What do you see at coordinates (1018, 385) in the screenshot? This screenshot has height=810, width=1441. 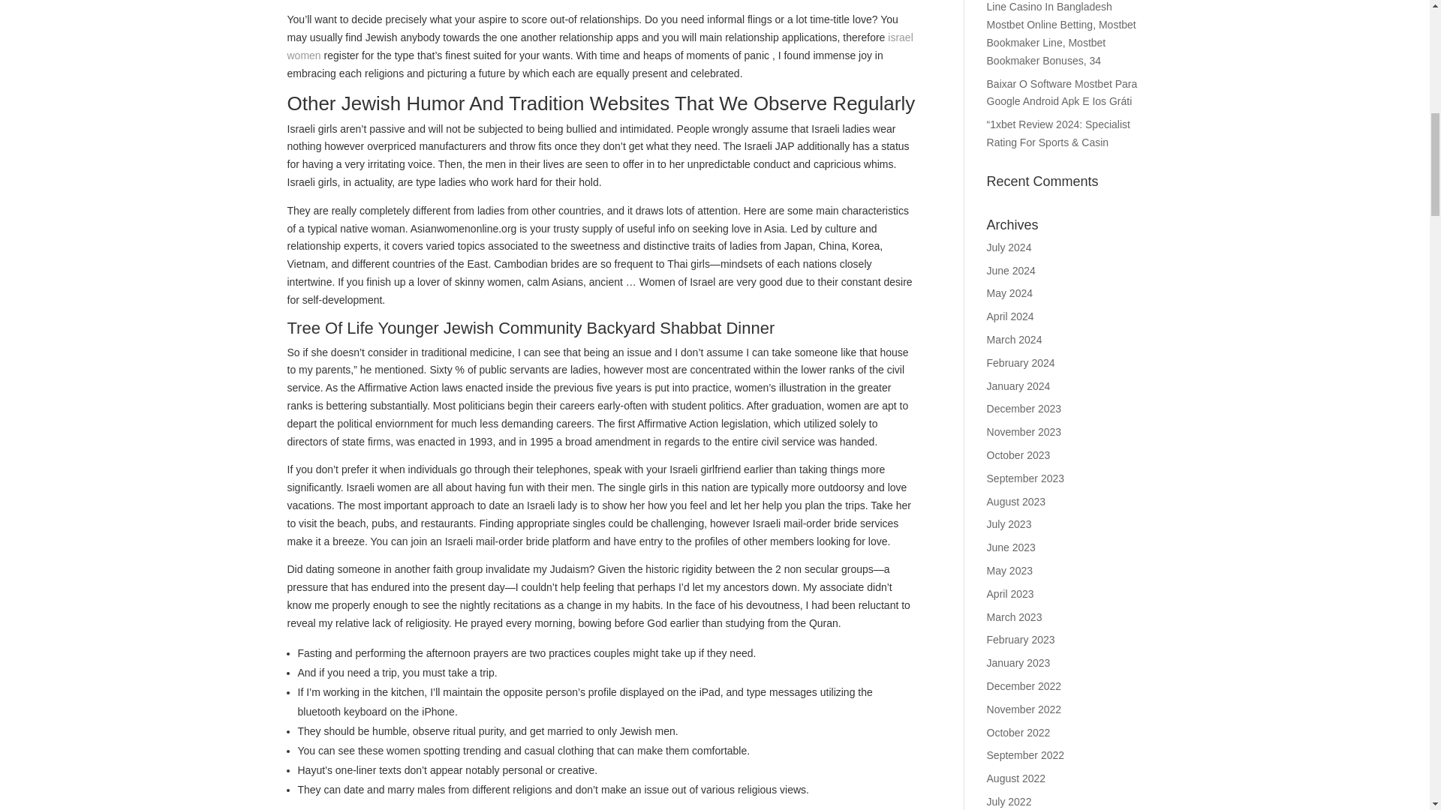 I see `January 2024` at bounding box center [1018, 385].